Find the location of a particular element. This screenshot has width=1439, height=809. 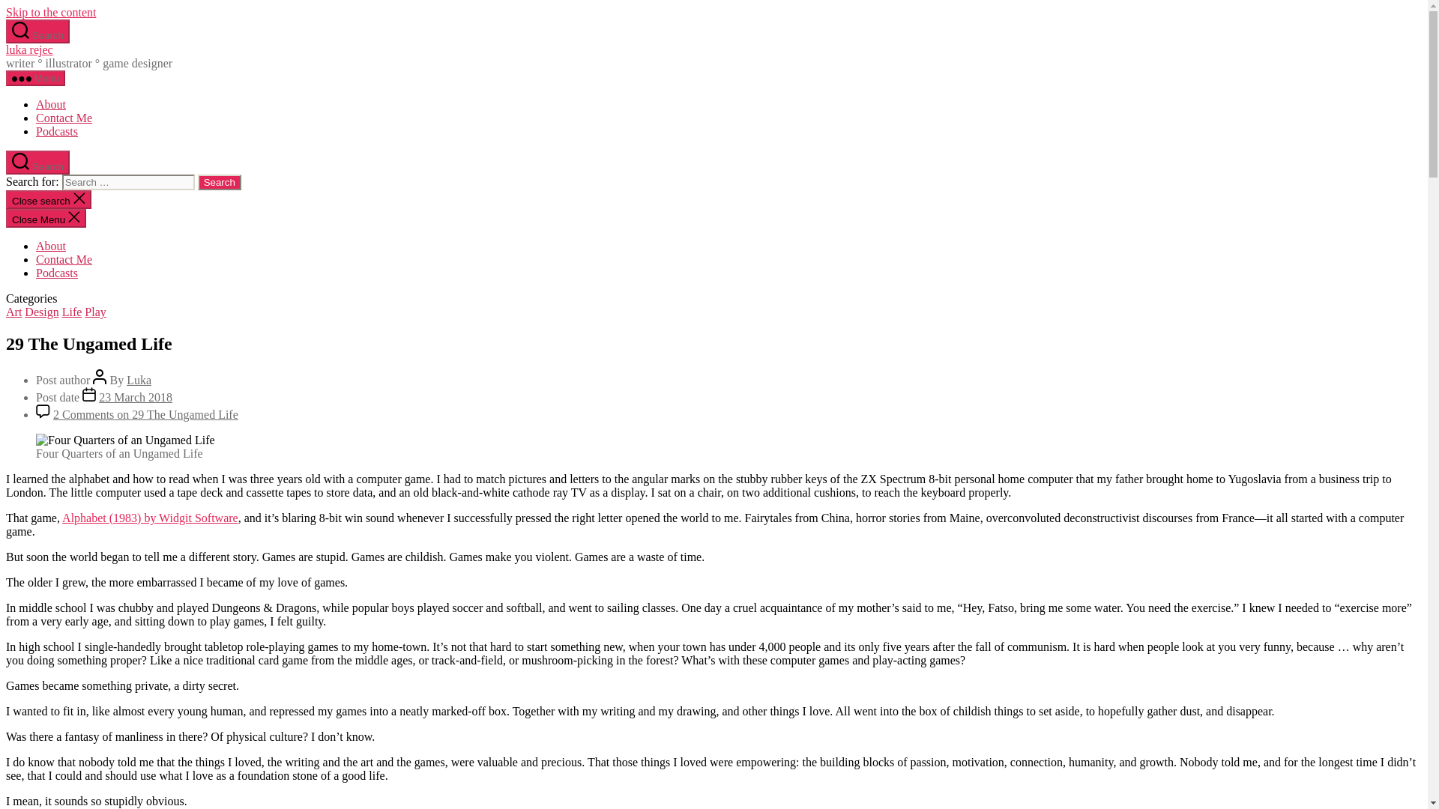

Contact Me is located at coordinates (64, 118).